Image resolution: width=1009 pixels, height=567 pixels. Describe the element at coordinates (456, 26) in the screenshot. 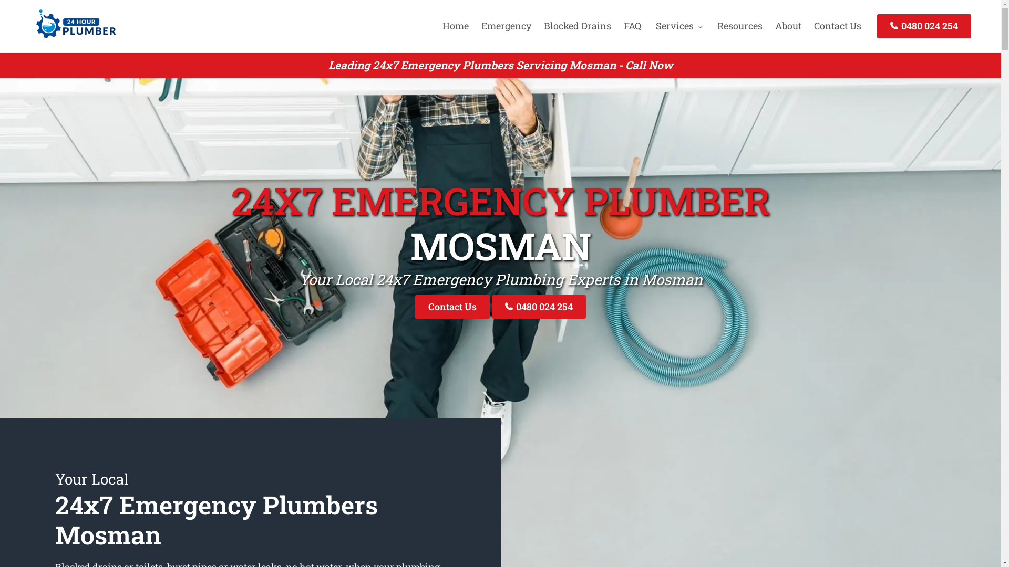

I see `Home` at that location.